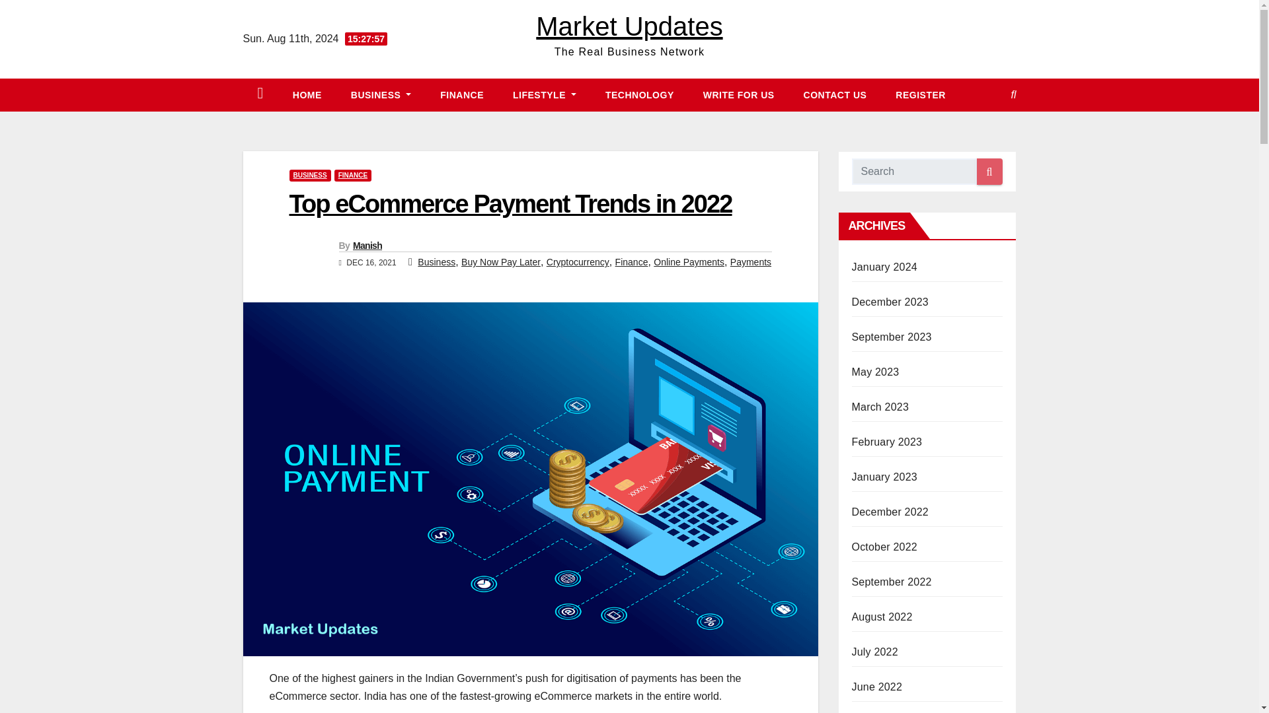 This screenshot has height=713, width=1269. Describe the element at coordinates (751, 261) in the screenshot. I see `Payments` at that location.